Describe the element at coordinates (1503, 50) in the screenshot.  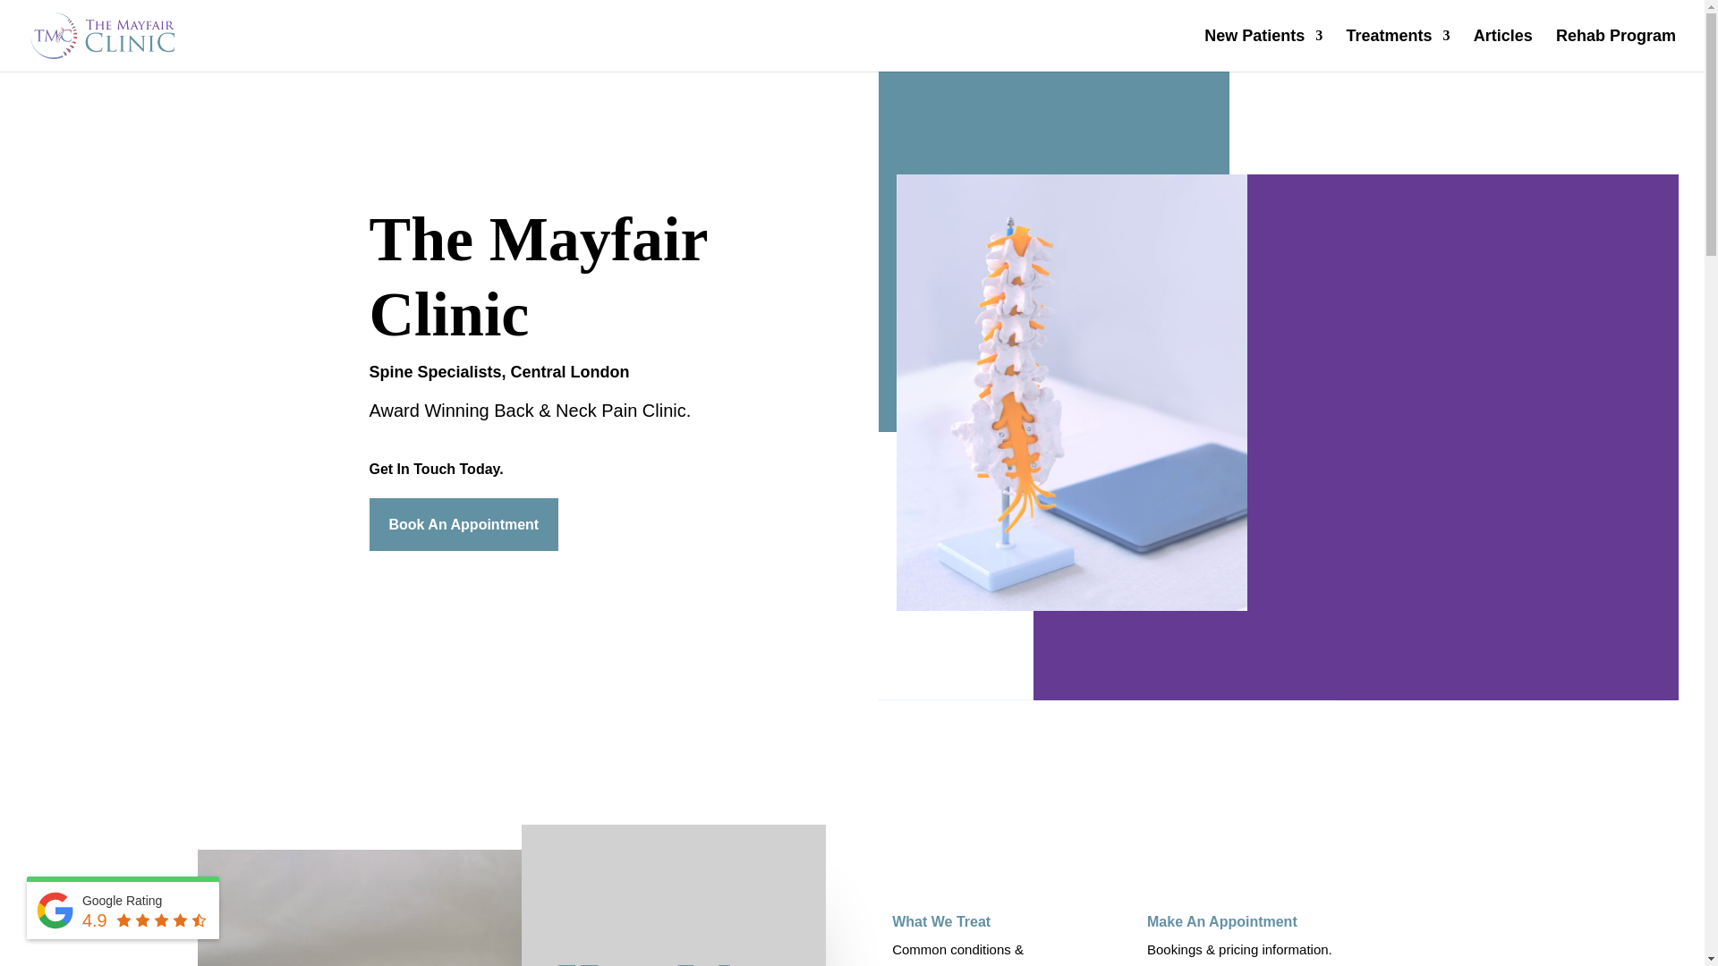
I see `Articles` at that location.